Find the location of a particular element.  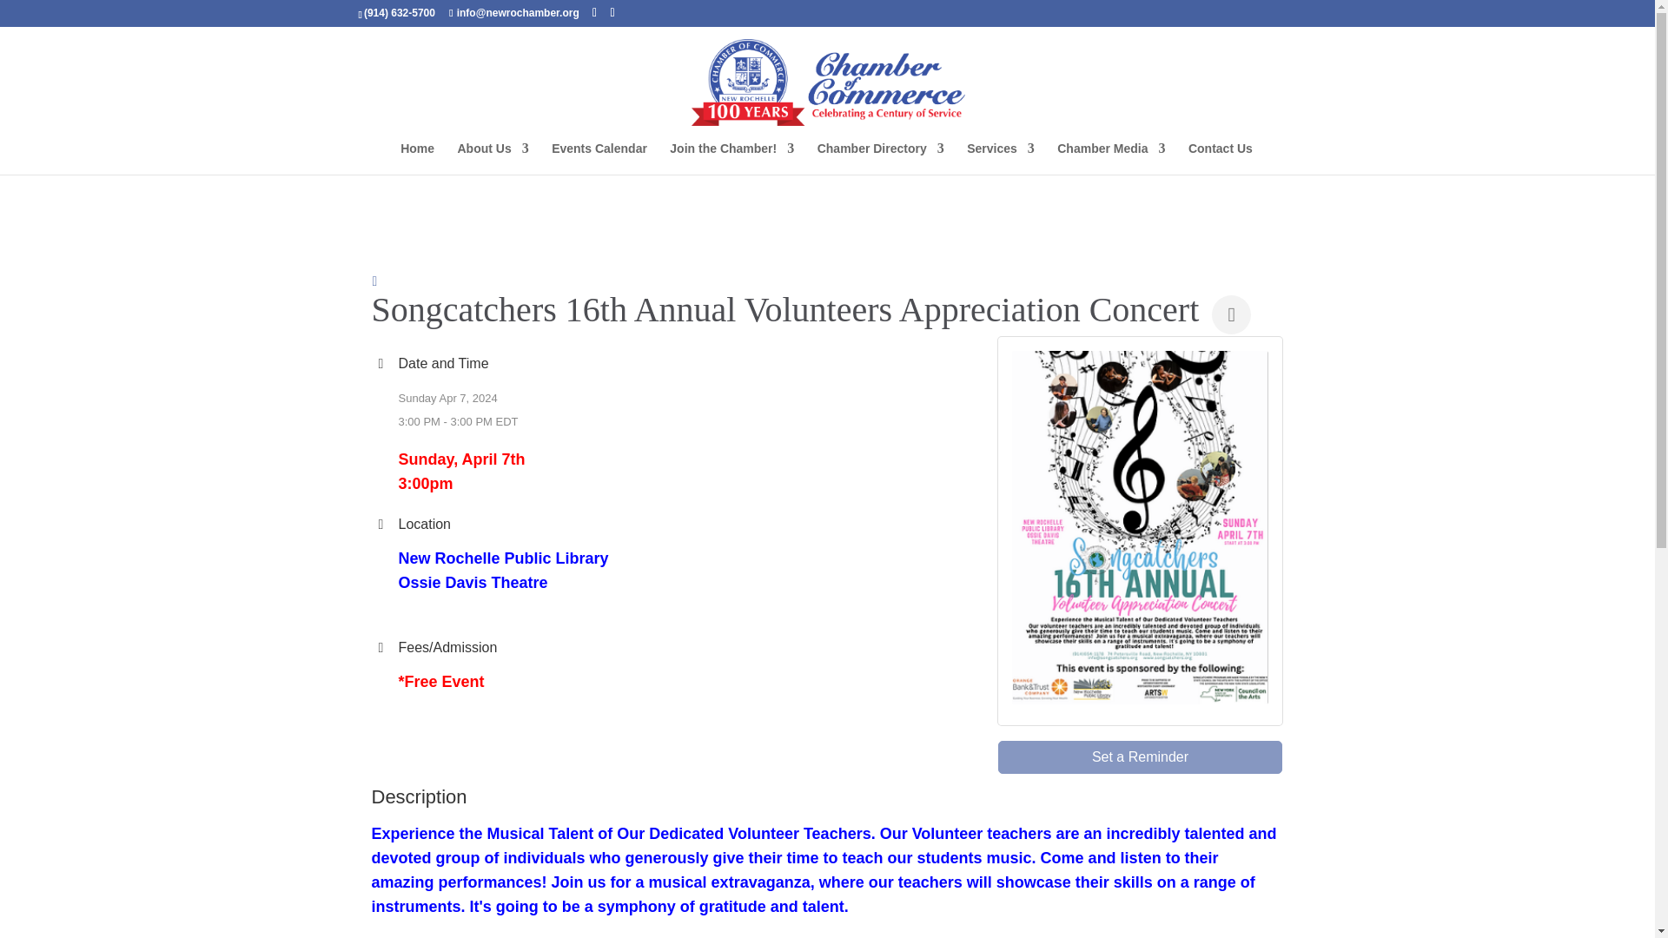

Chamber Media is located at coordinates (1110, 158).